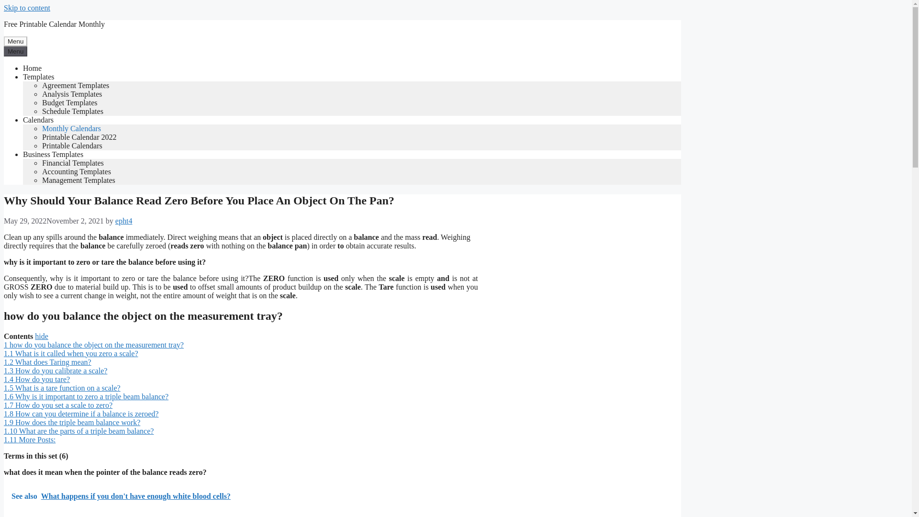 This screenshot has height=517, width=919. What do you see at coordinates (123, 220) in the screenshot?
I see `epht4` at bounding box center [123, 220].